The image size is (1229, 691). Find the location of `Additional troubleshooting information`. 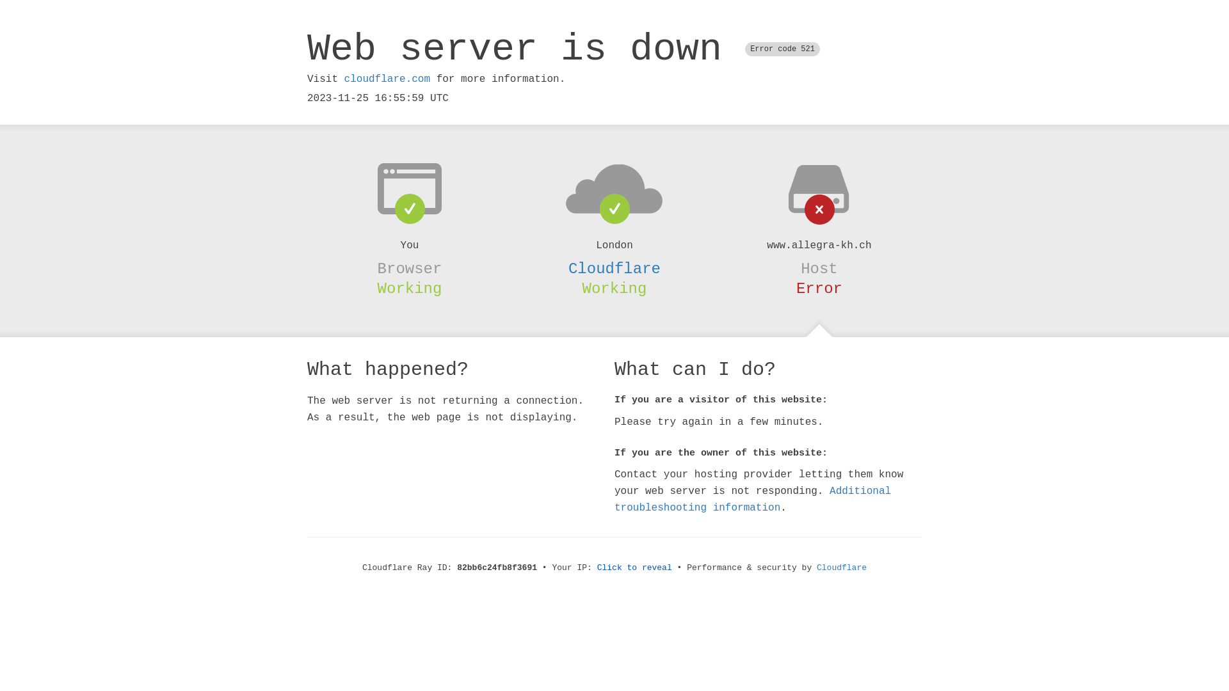

Additional troubleshooting information is located at coordinates (753, 499).